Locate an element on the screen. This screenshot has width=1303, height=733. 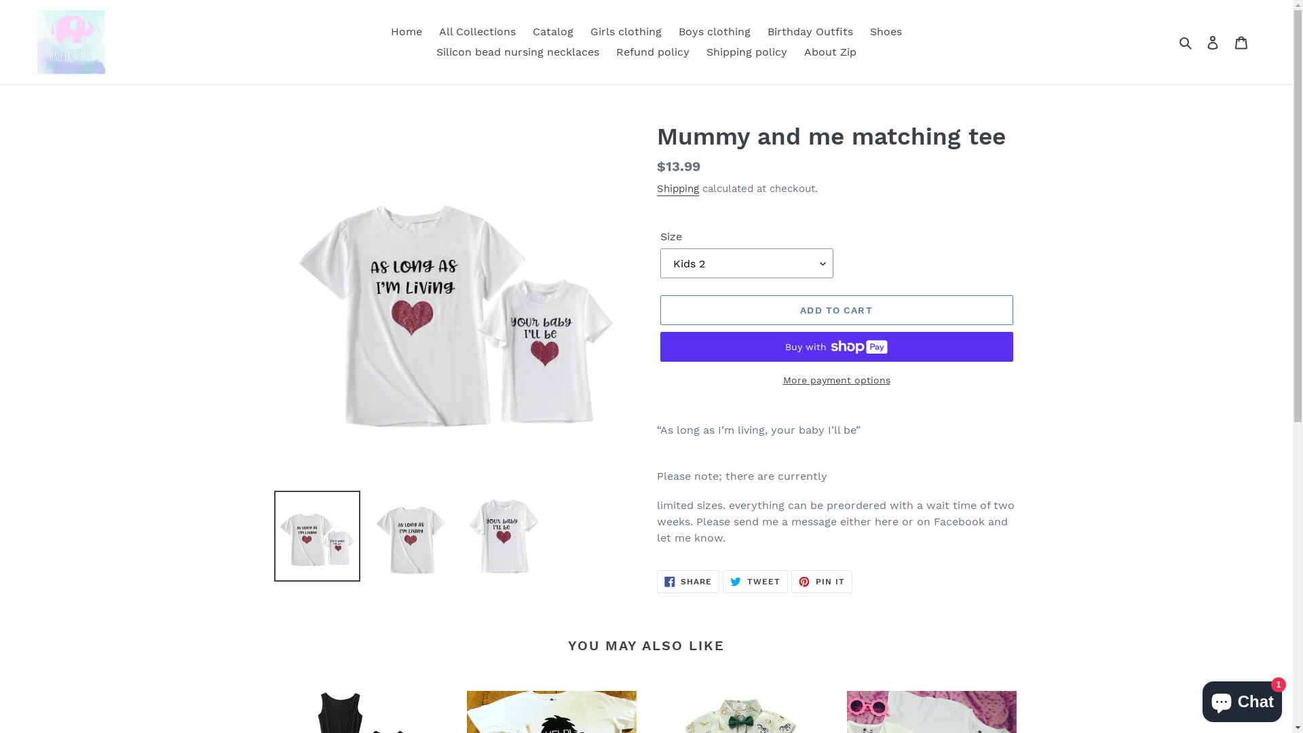
Shoes is located at coordinates (886, 32).